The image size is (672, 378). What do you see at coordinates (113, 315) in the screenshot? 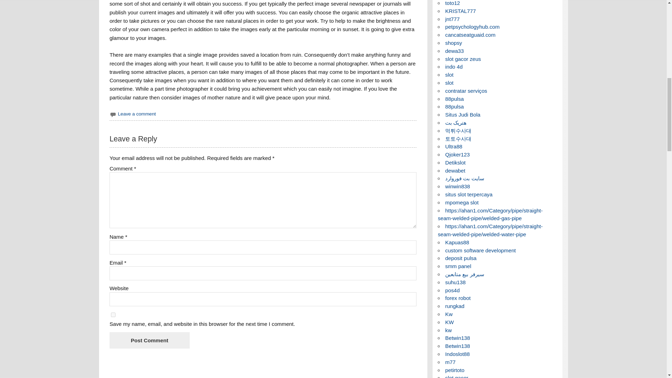
I see `yes` at bounding box center [113, 315].